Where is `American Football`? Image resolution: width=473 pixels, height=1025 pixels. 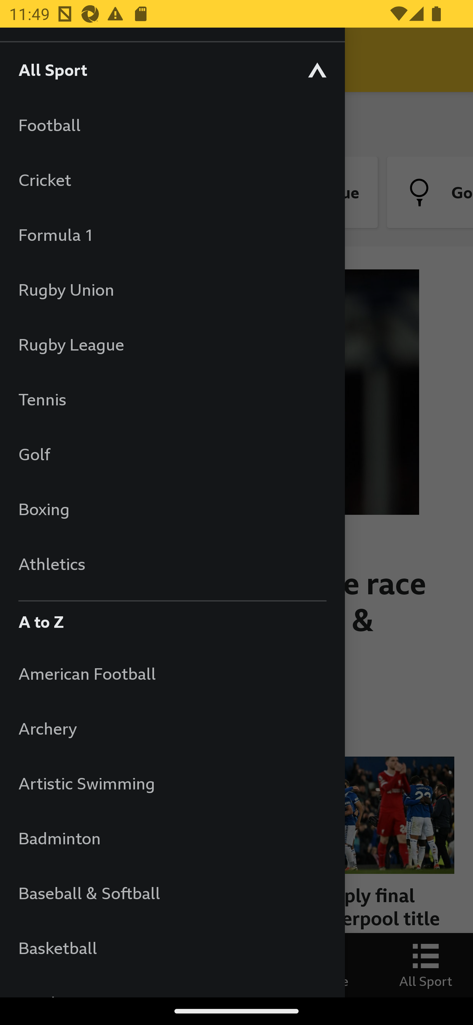 American Football is located at coordinates (172, 673).